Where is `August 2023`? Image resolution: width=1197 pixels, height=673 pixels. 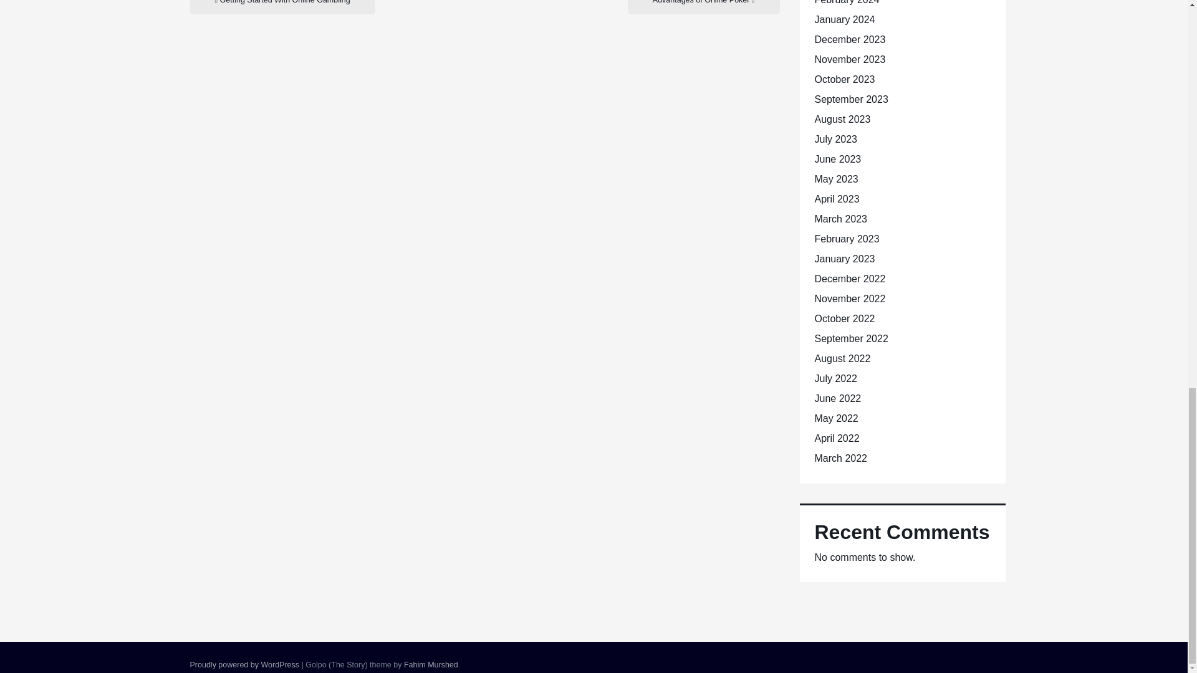
August 2023 is located at coordinates (842, 118).